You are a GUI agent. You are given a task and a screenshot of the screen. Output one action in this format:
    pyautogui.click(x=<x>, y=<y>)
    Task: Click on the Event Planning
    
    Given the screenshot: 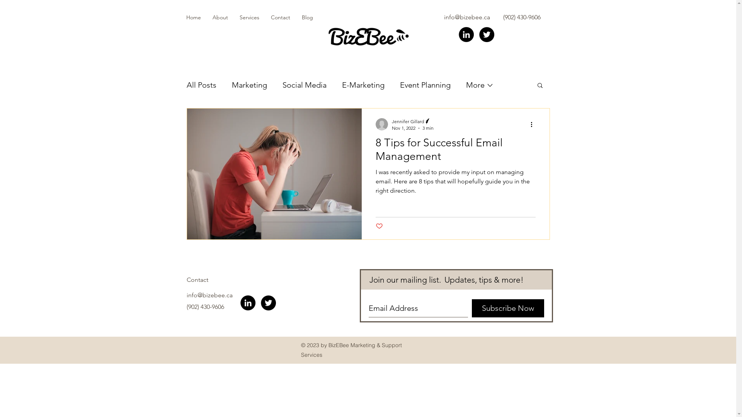 What is the action you would take?
    pyautogui.click(x=425, y=85)
    